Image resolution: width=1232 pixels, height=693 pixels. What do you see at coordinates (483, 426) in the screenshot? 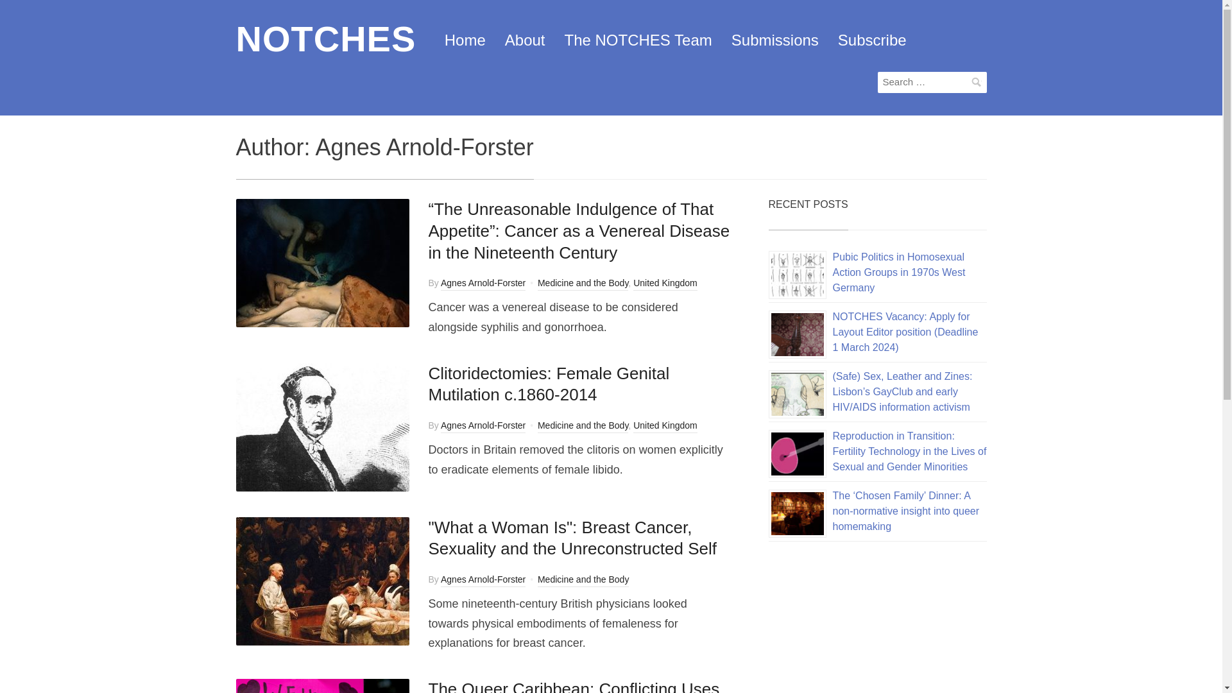
I see `Posts by Agnes Arnold-Forster` at bounding box center [483, 426].